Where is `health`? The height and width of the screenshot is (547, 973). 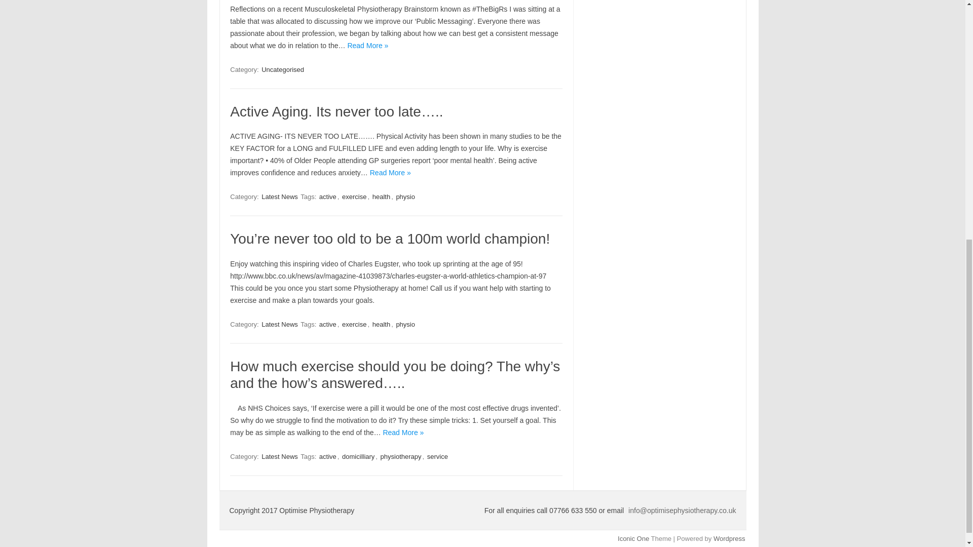
health is located at coordinates (381, 197).